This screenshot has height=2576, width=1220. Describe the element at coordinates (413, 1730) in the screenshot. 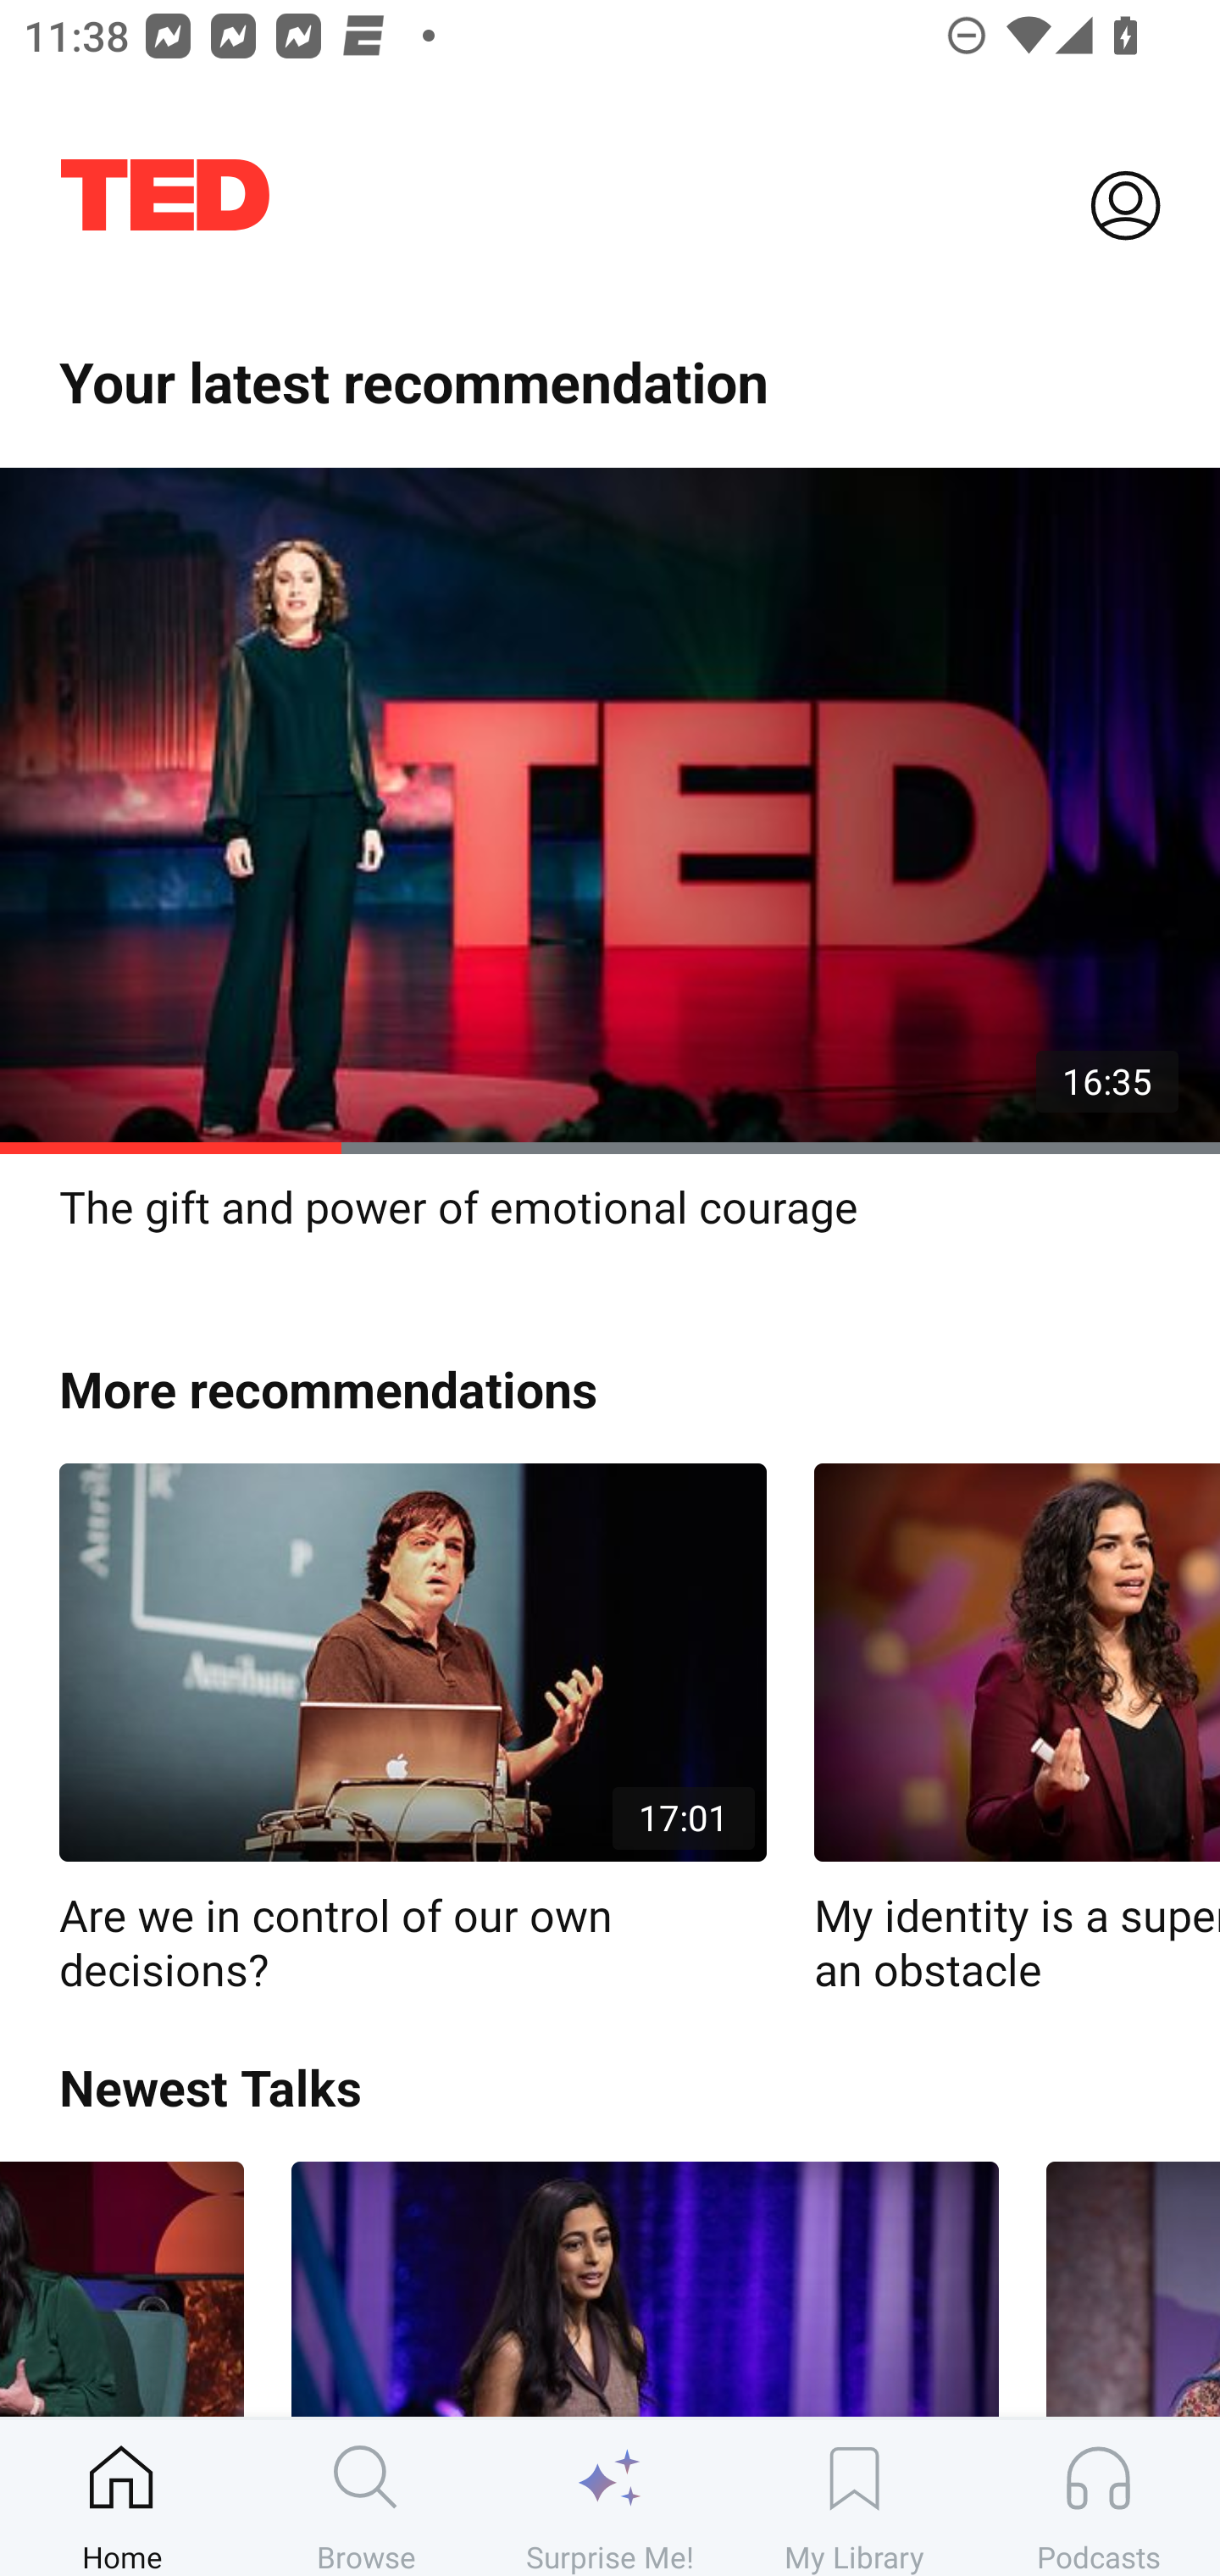

I see `17:01 Are we in control of our own decisions?` at that location.